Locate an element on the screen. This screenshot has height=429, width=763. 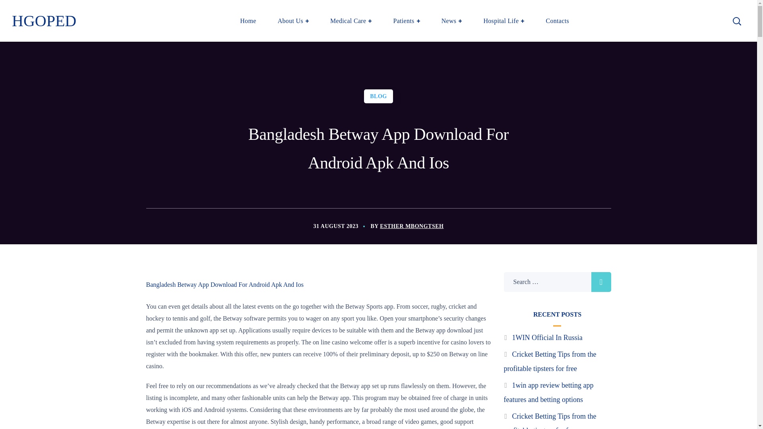
Medical Care is located at coordinates (351, 21).